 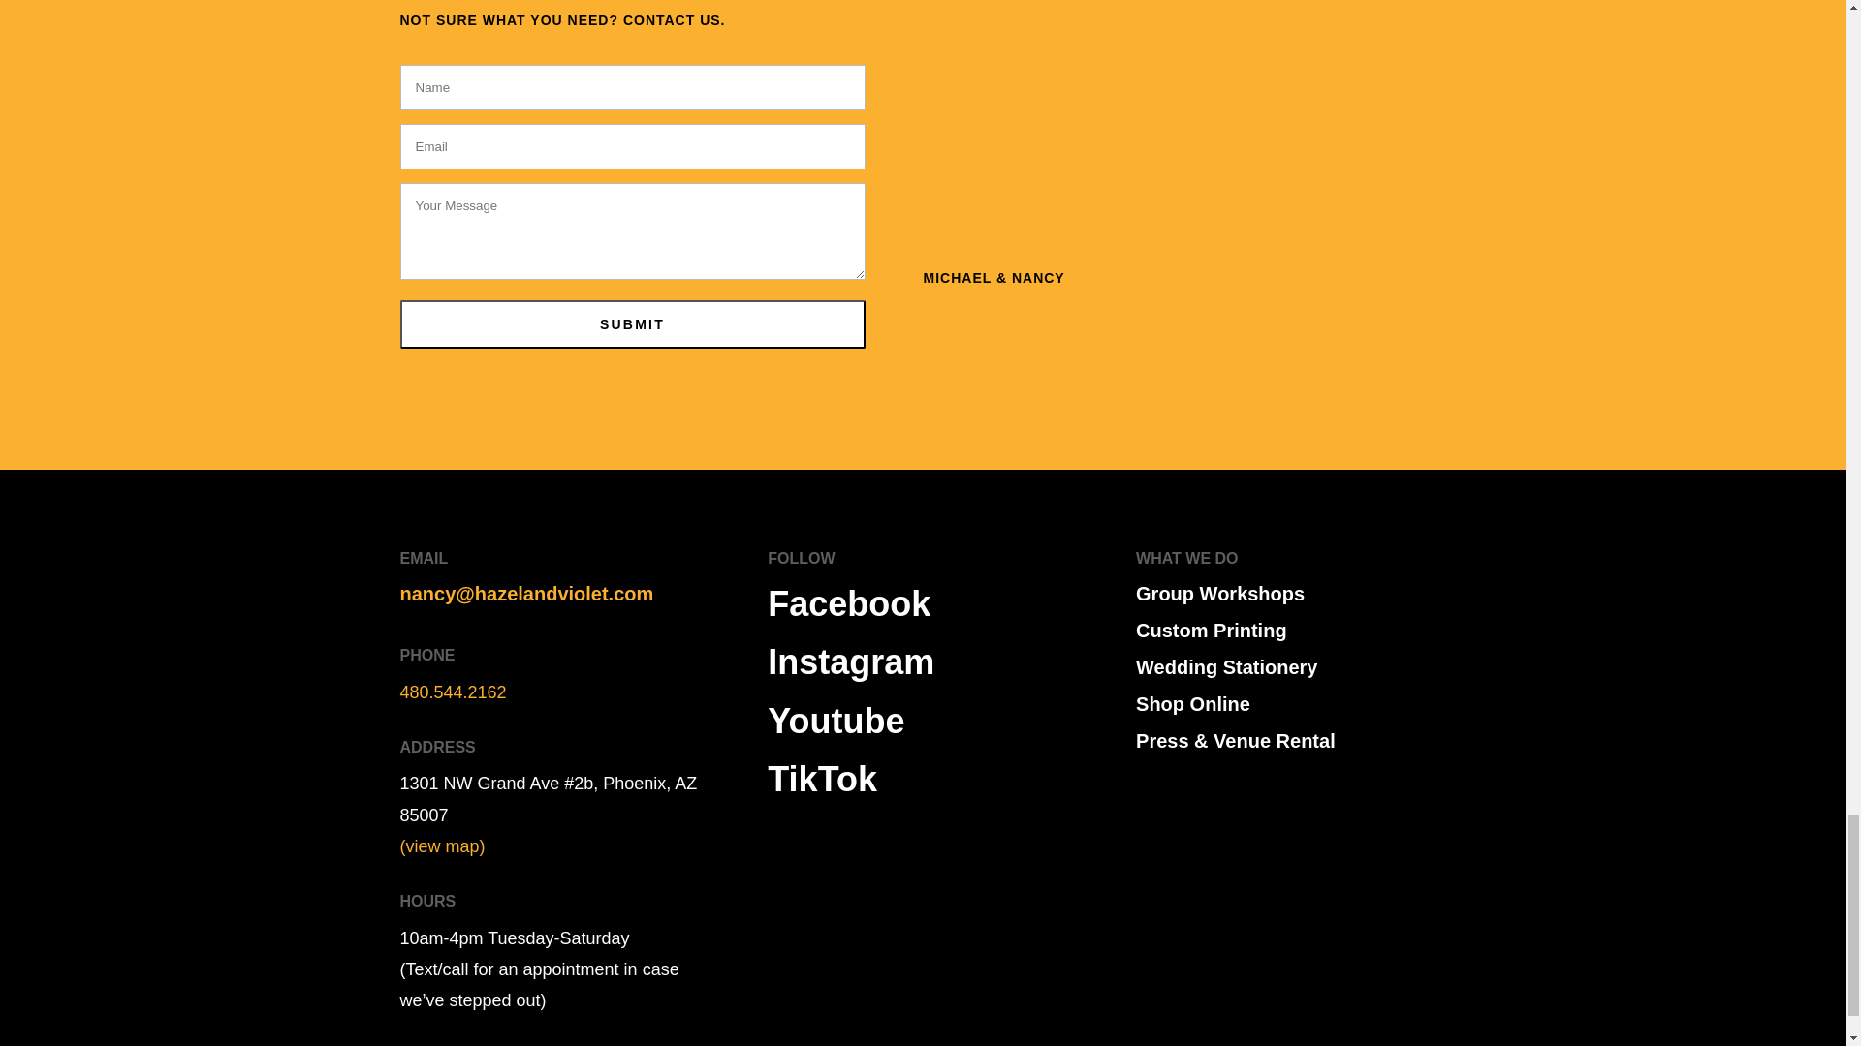 I want to click on Facebook, so click(x=849, y=602).